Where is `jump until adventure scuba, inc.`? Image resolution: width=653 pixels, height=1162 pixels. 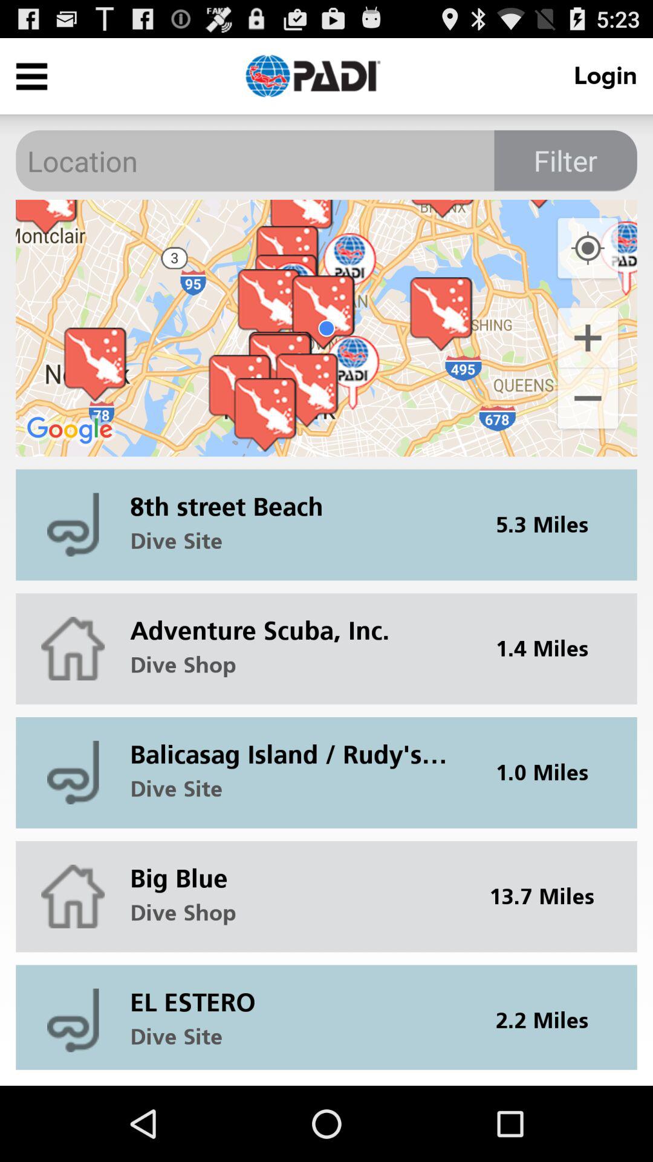
jump until adventure scuba, inc. is located at coordinates (296, 621).